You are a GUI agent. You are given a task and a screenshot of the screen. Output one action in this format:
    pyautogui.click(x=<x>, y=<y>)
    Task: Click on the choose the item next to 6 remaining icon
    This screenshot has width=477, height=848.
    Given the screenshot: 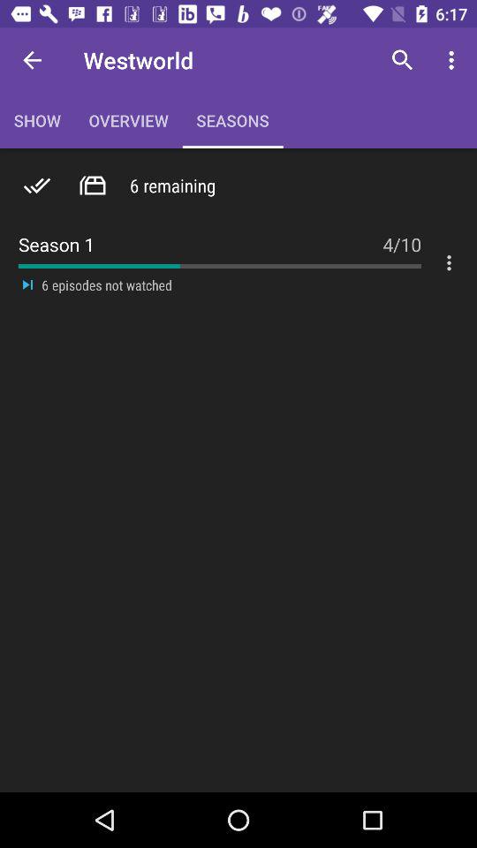 What is the action you would take?
    pyautogui.click(x=92, y=185)
    